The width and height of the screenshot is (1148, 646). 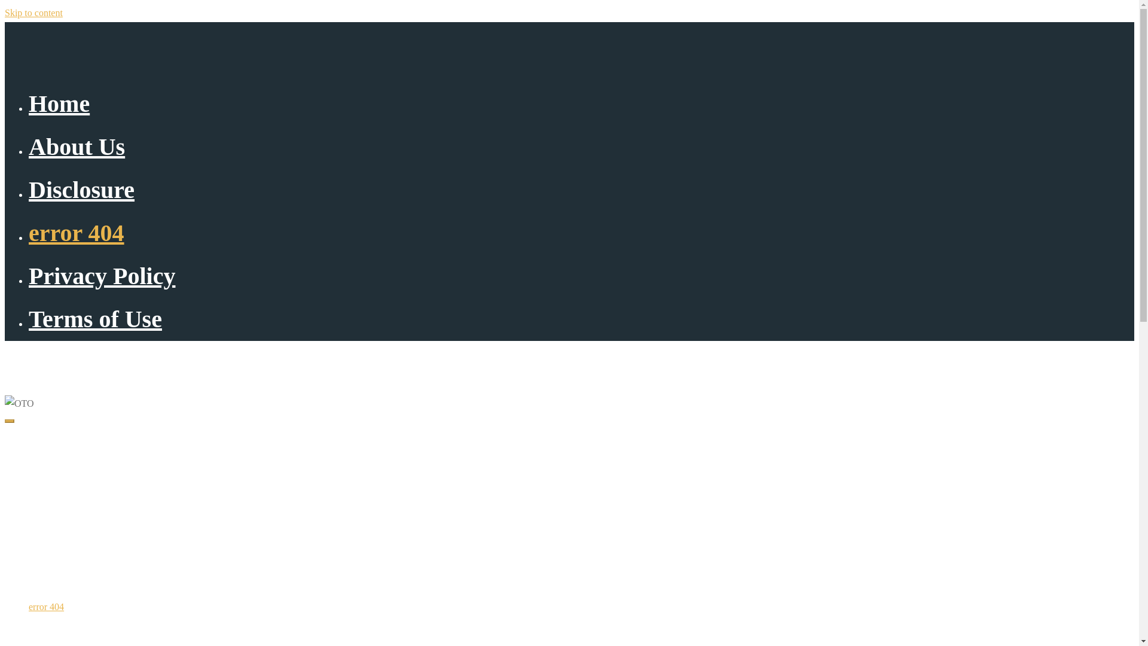 I want to click on OTO, so click(x=18, y=361).